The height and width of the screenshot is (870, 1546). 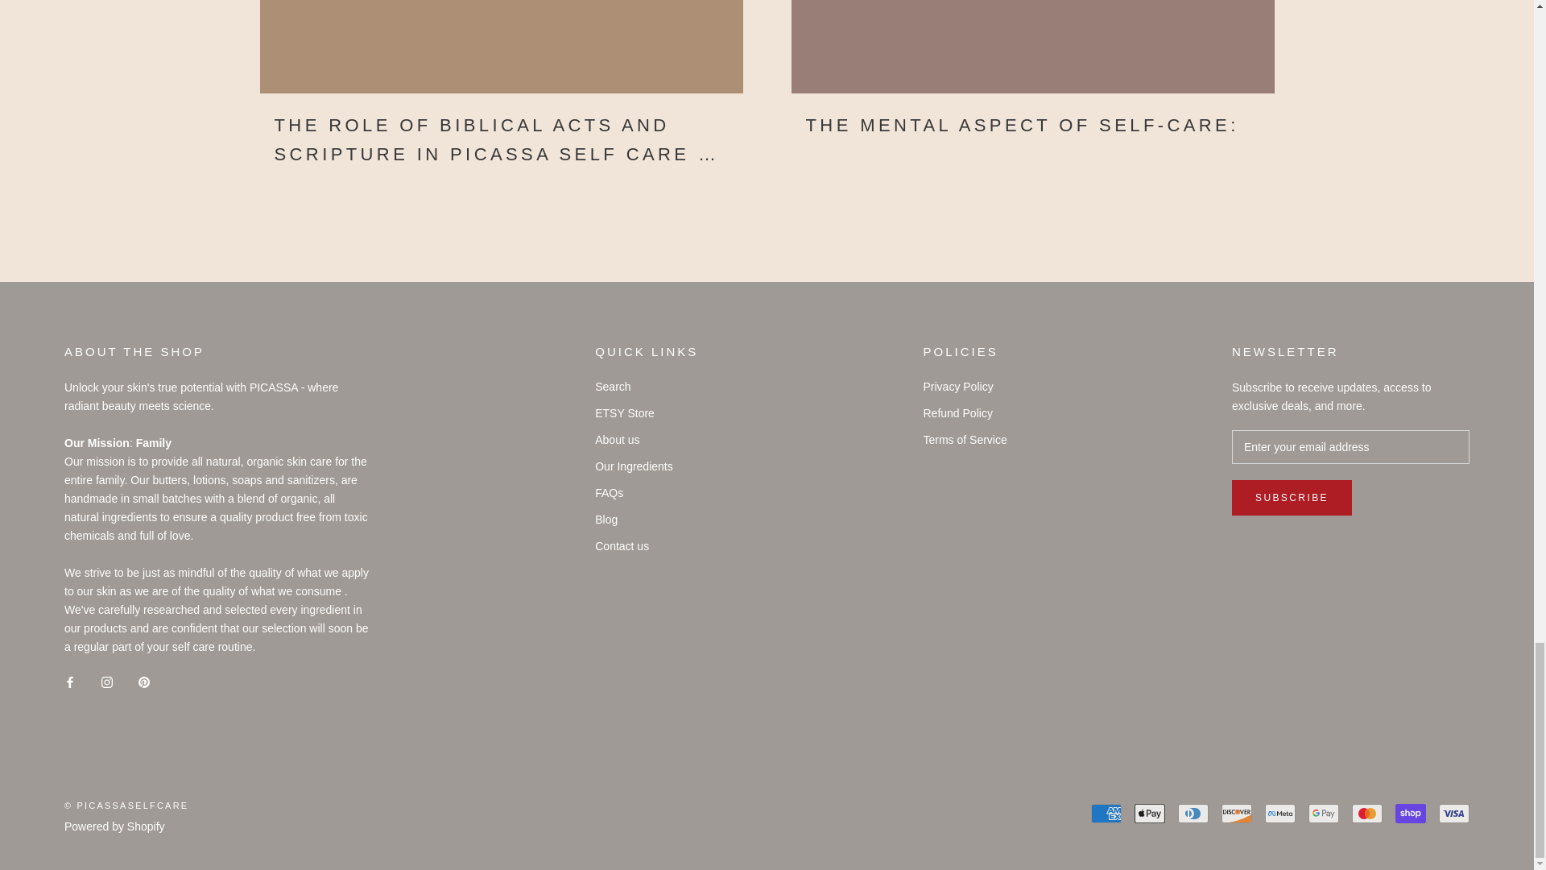 I want to click on Google Pay, so click(x=1323, y=813).